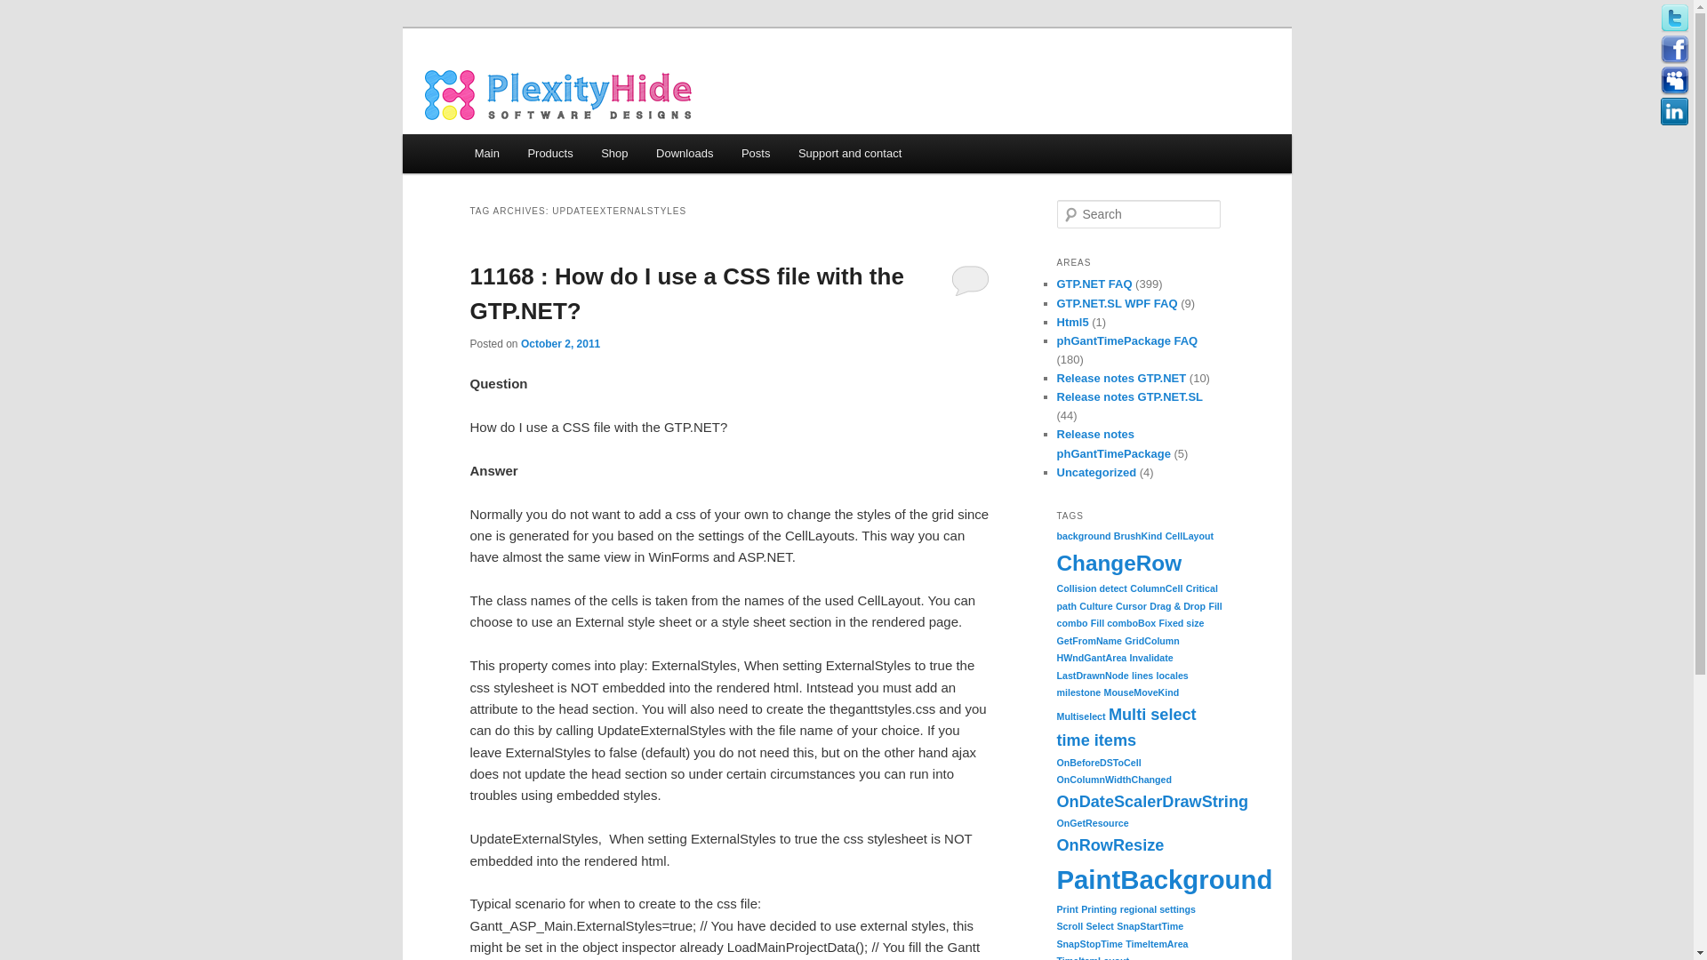  Describe the element at coordinates (487, 153) in the screenshot. I see `Main` at that location.